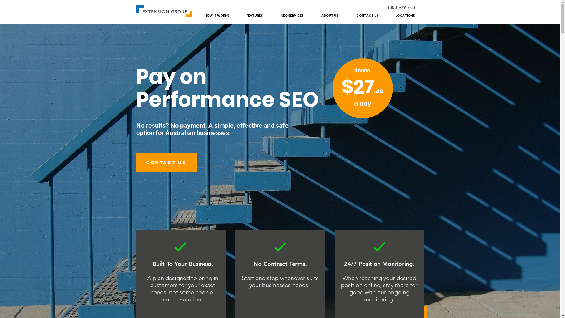 This screenshot has height=318, width=565. What do you see at coordinates (330, 16) in the screenshot?
I see `ABOUT US` at bounding box center [330, 16].